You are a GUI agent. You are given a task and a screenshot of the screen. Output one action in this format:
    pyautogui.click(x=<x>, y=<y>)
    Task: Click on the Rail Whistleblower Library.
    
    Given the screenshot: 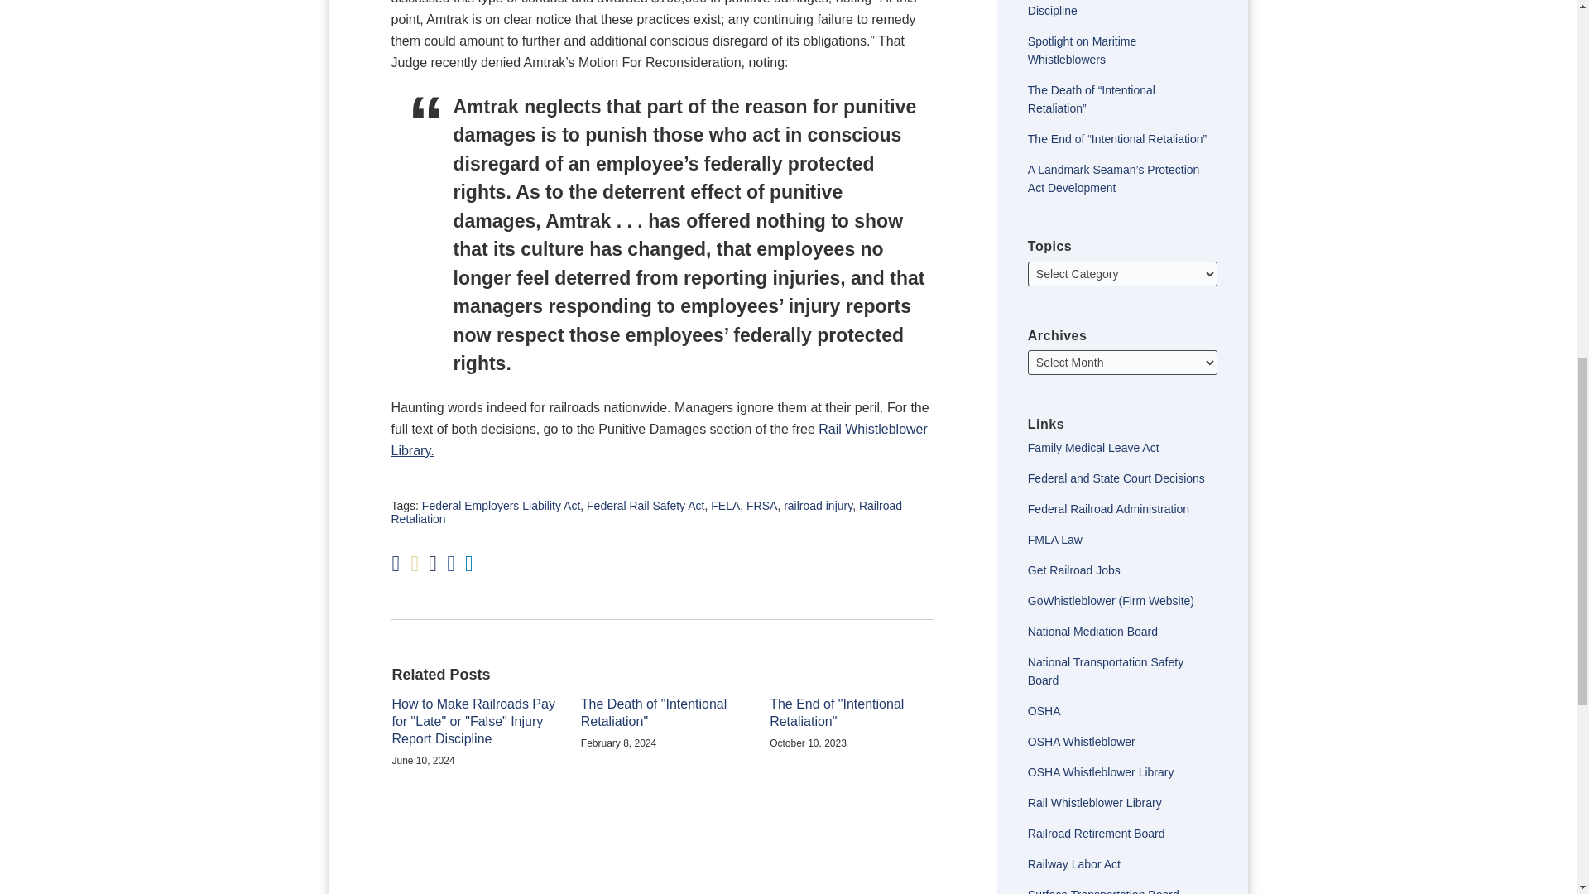 What is the action you would take?
    pyautogui.click(x=659, y=439)
    